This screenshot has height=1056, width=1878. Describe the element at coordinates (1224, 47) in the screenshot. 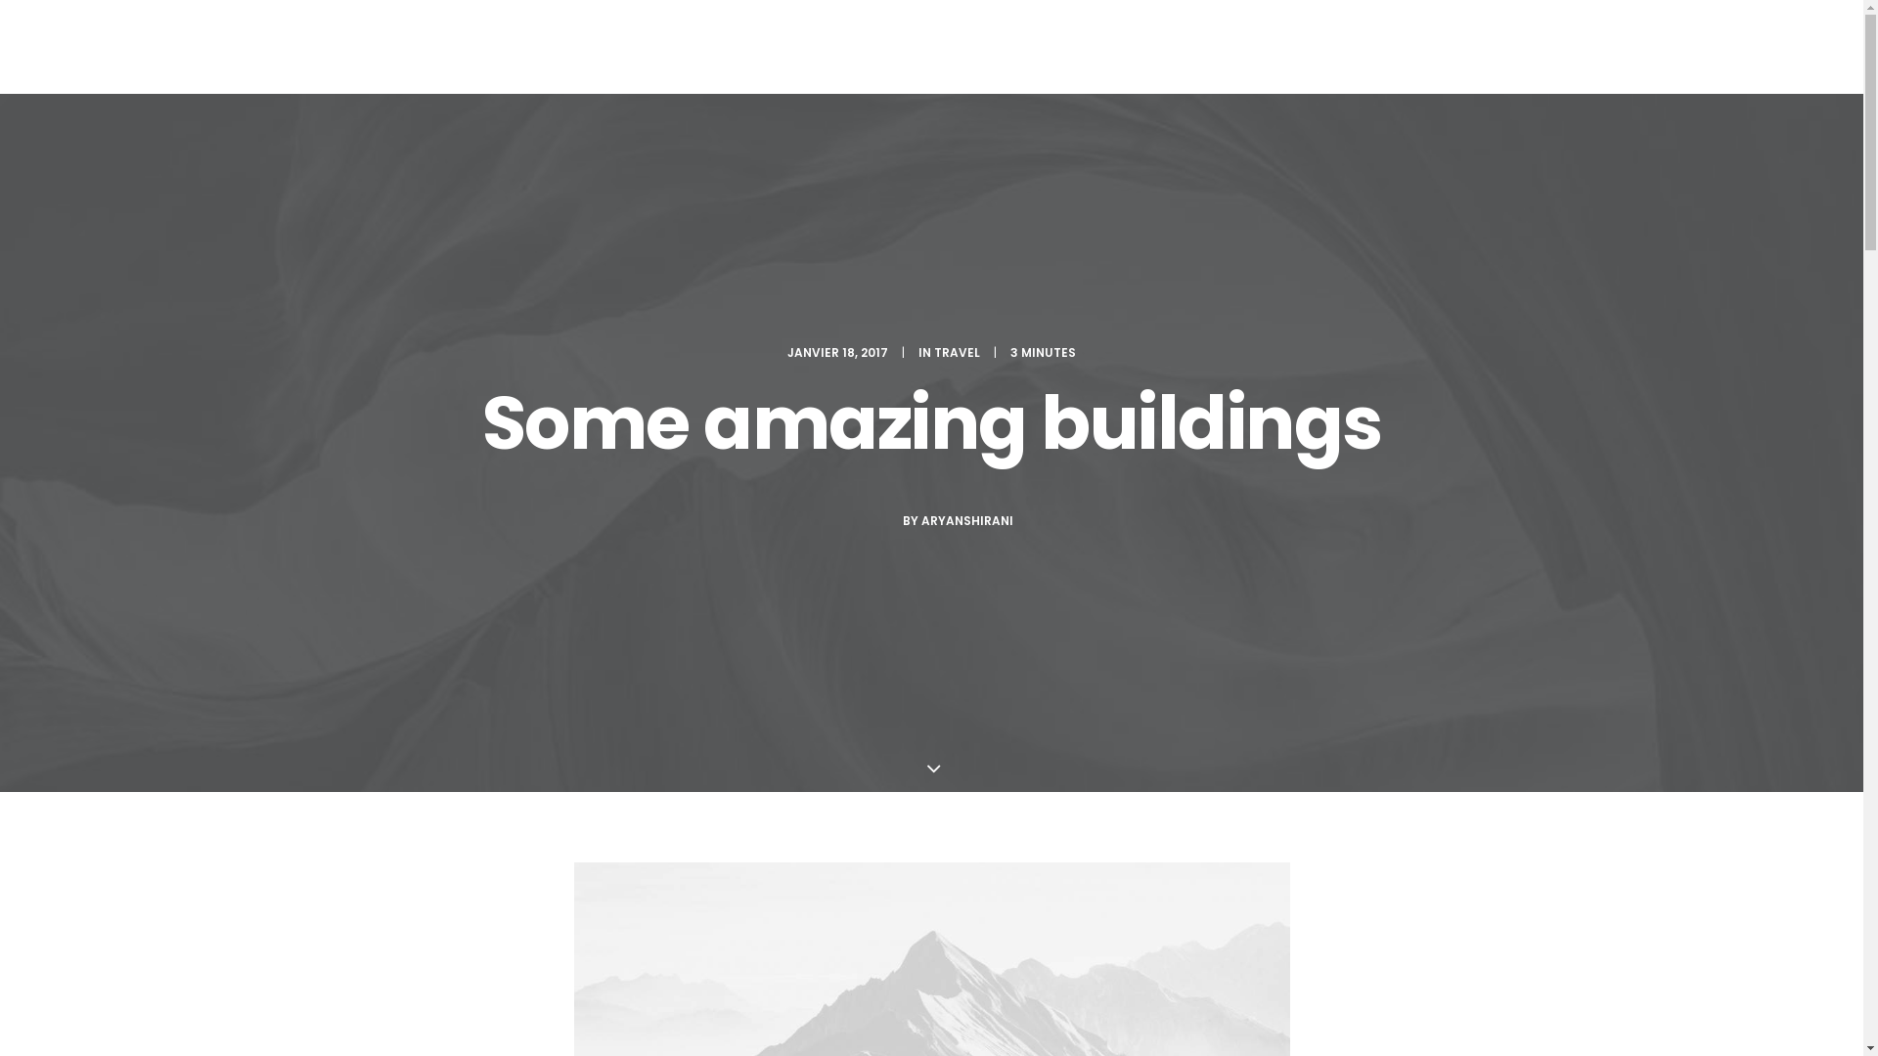

I see `GALERIE` at that location.